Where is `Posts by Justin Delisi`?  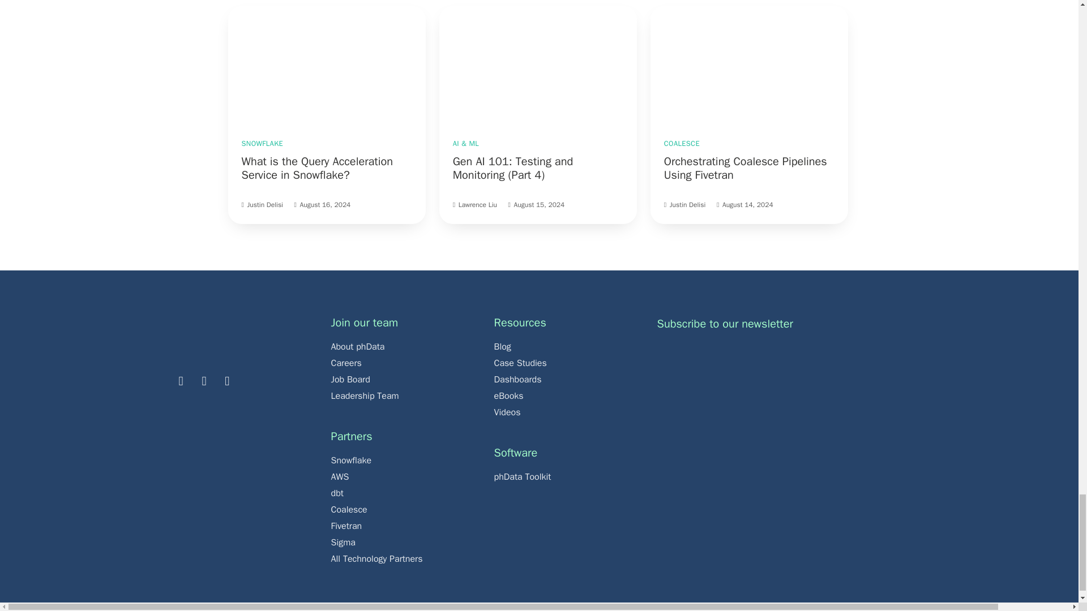
Posts by Justin Delisi is located at coordinates (687, 205).